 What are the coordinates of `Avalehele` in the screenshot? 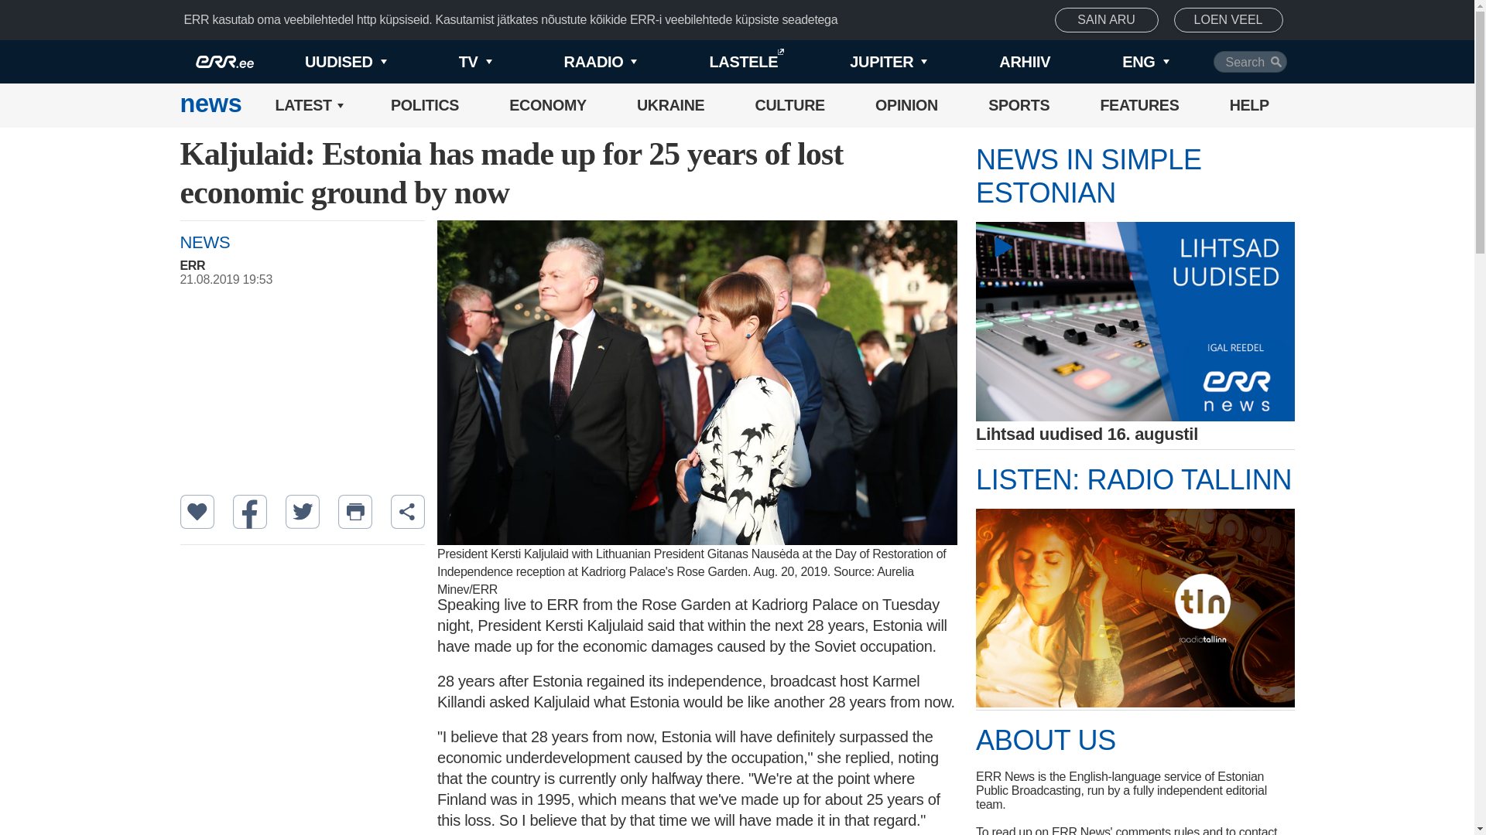 It's located at (211, 105).